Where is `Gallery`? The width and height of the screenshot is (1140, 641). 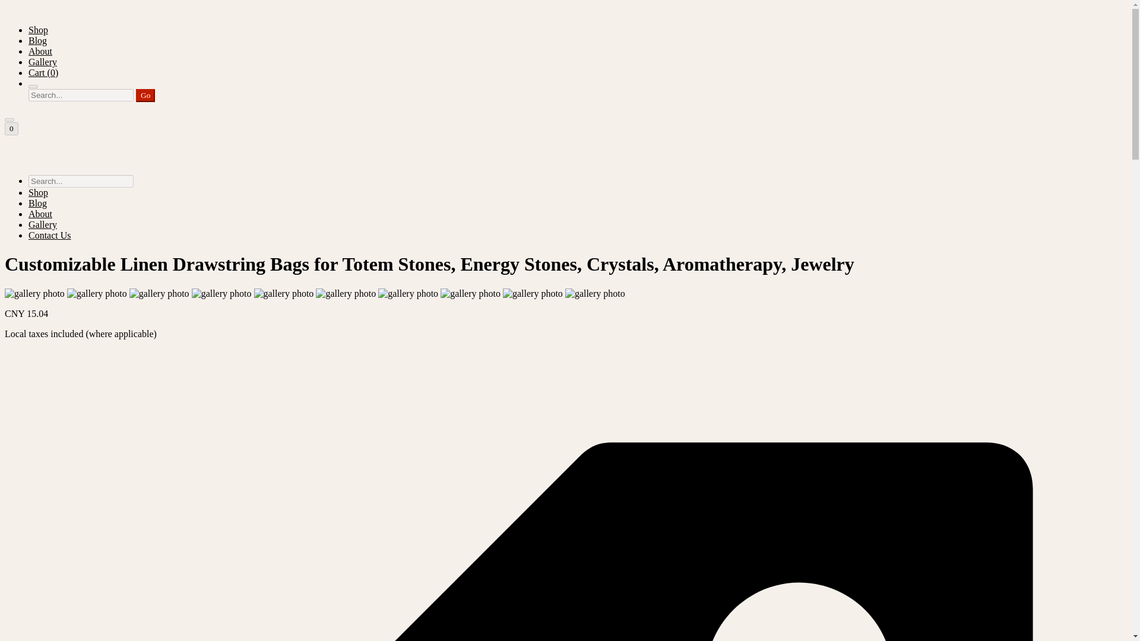
Gallery is located at coordinates (43, 62).